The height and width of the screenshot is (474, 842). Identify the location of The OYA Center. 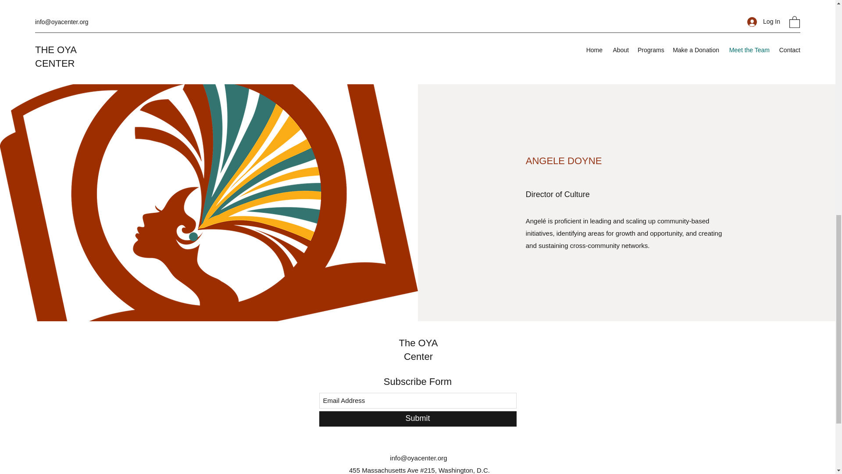
(418, 349).